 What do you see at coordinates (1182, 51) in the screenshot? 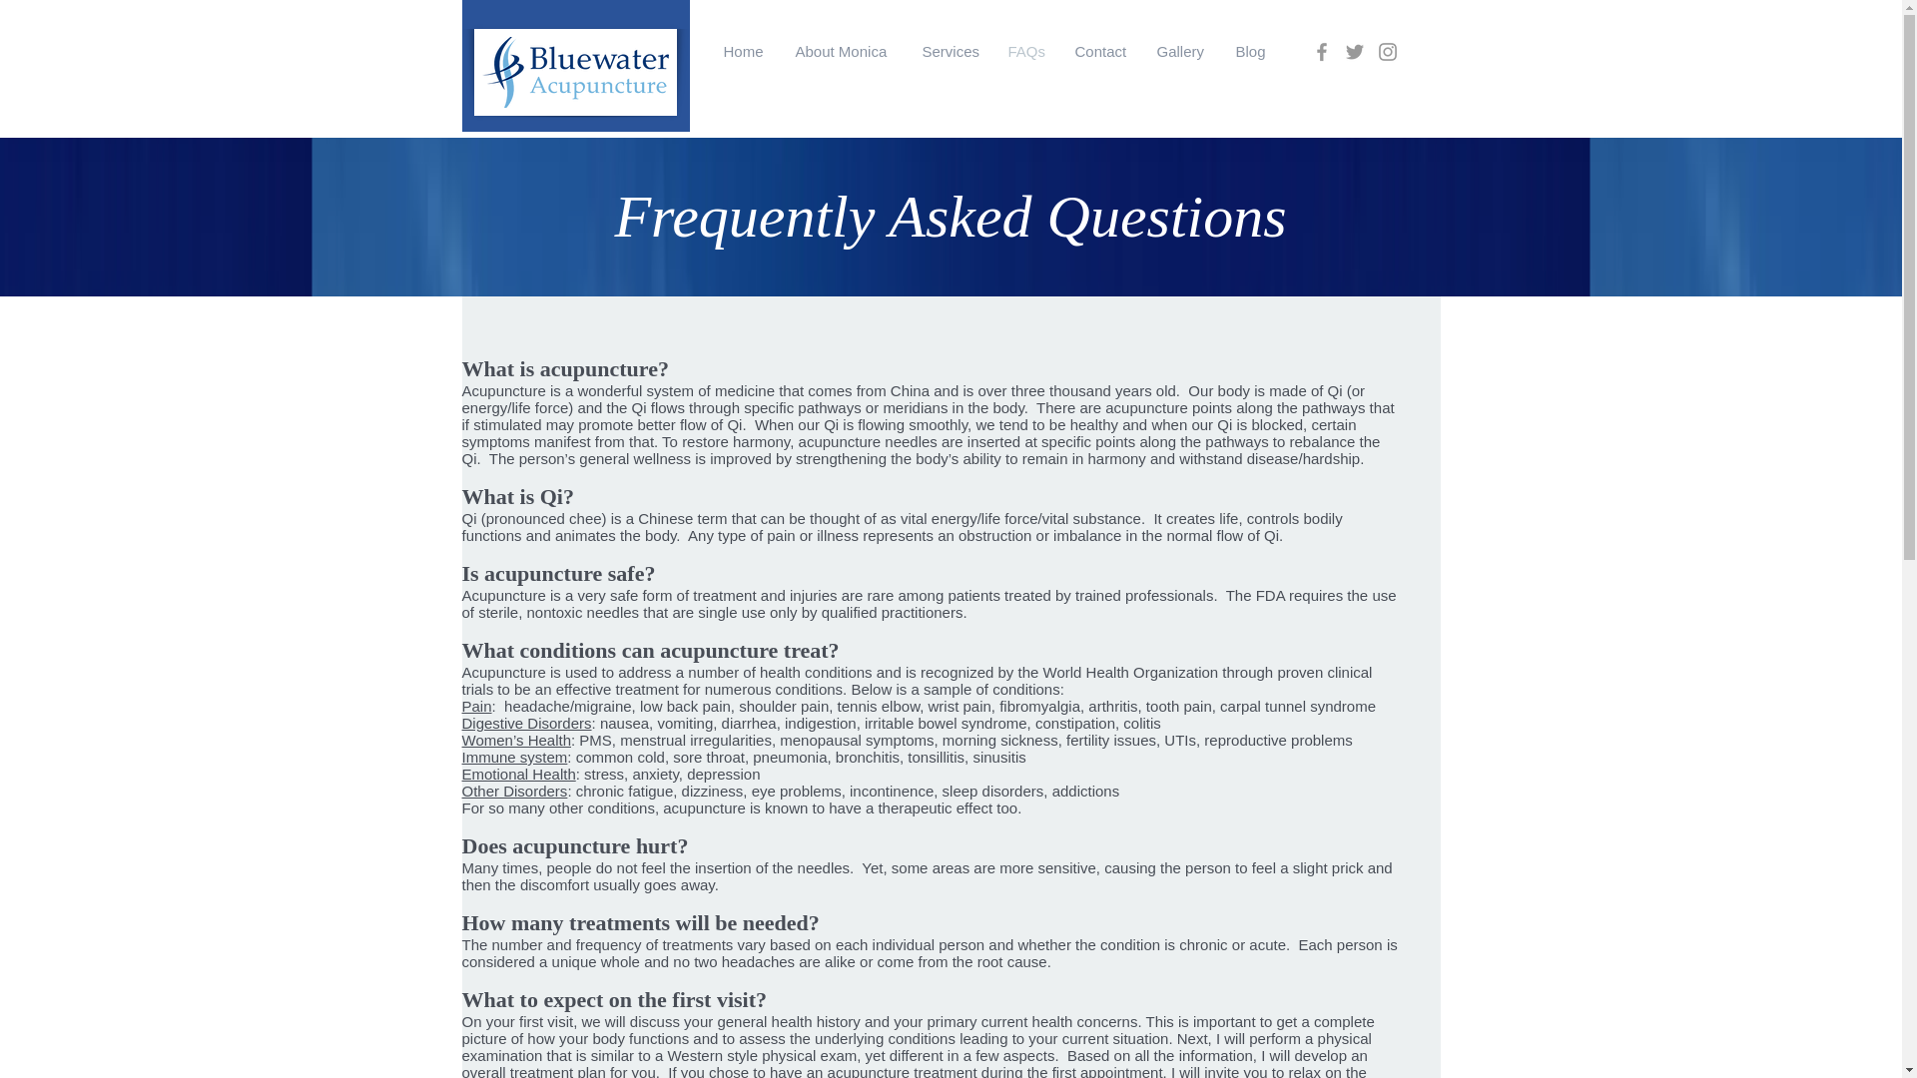
I see `Gallery` at bounding box center [1182, 51].